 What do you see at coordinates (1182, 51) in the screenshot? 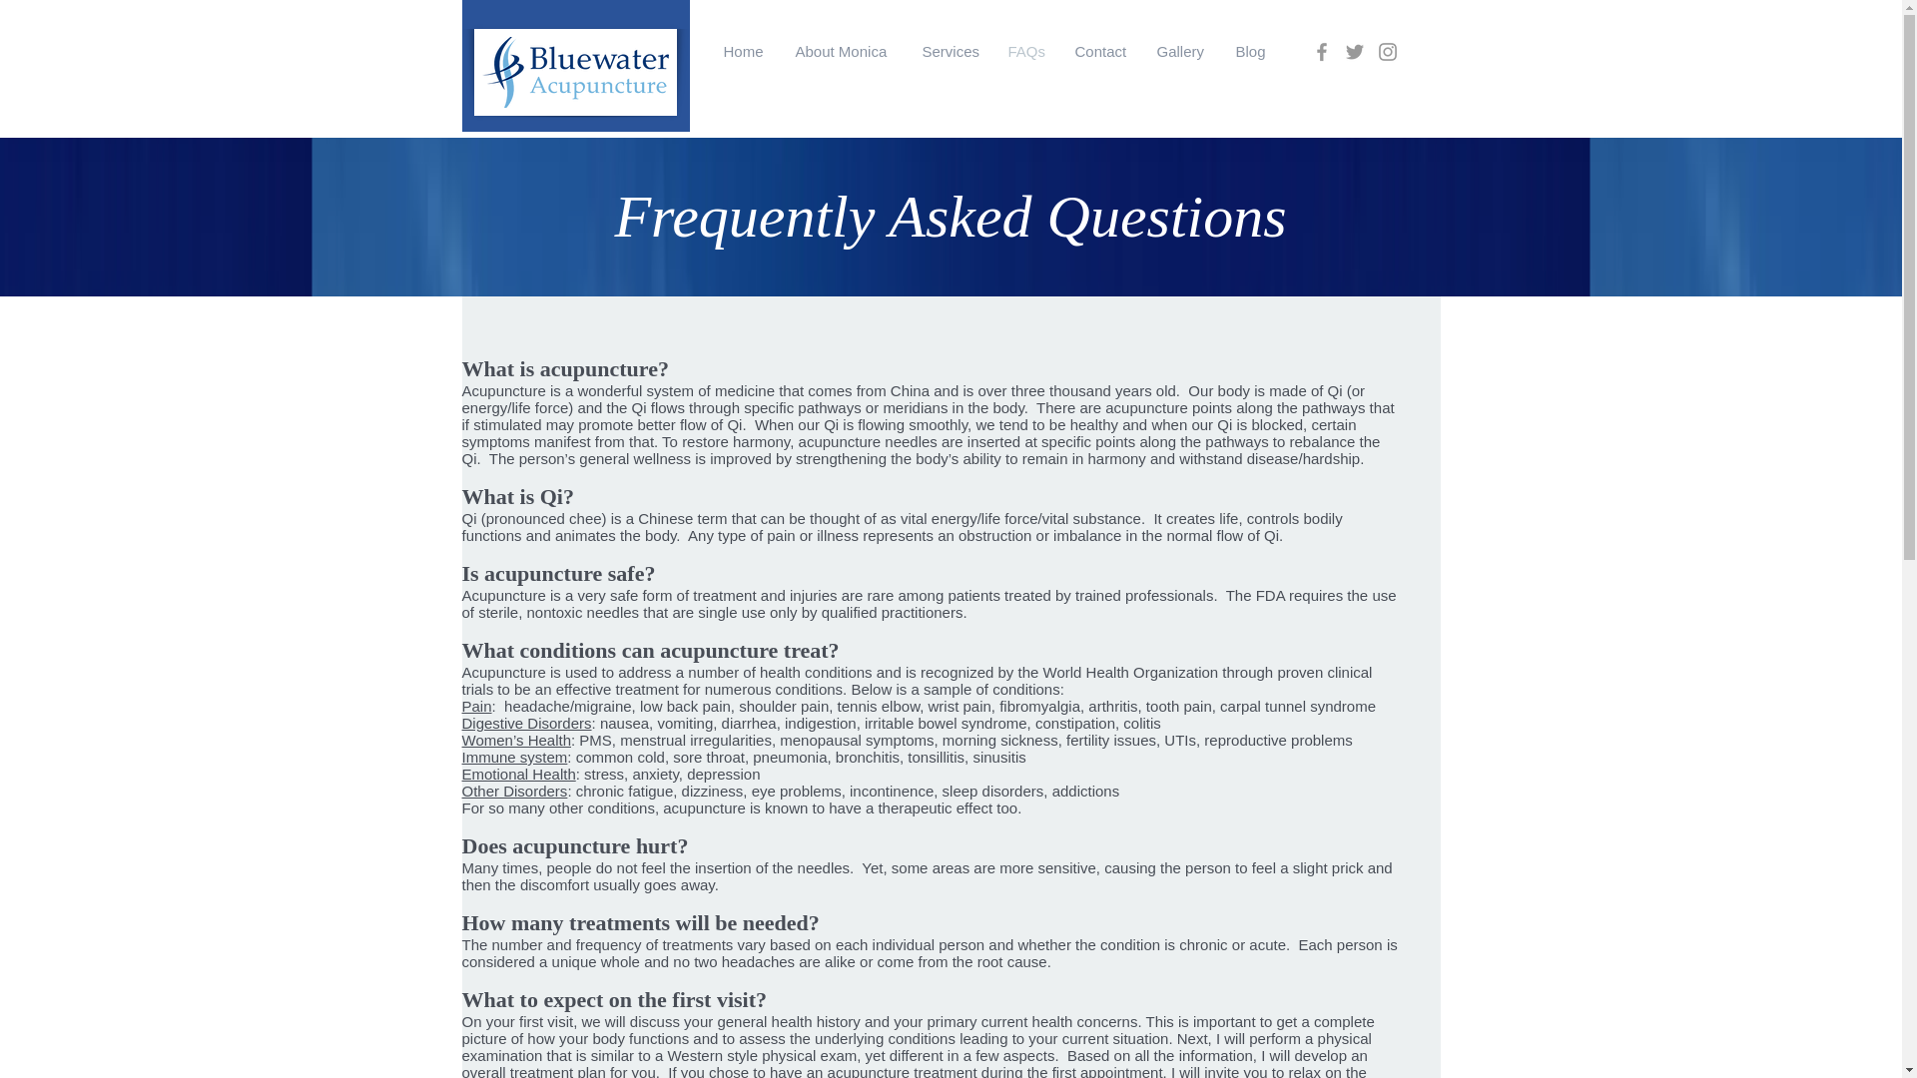
I see `Gallery` at bounding box center [1182, 51].